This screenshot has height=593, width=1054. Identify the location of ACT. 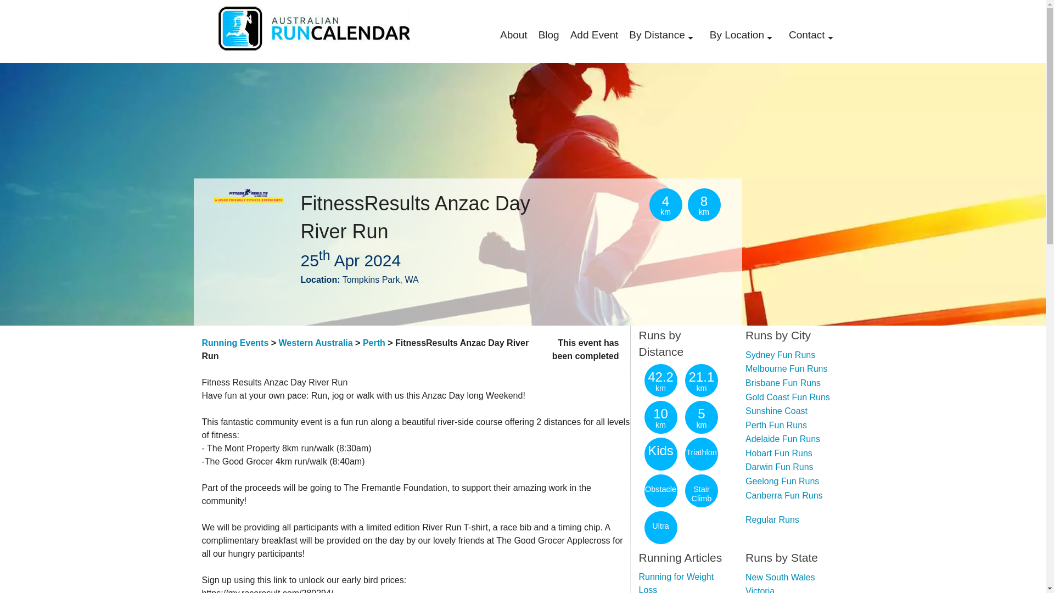
(749, 305).